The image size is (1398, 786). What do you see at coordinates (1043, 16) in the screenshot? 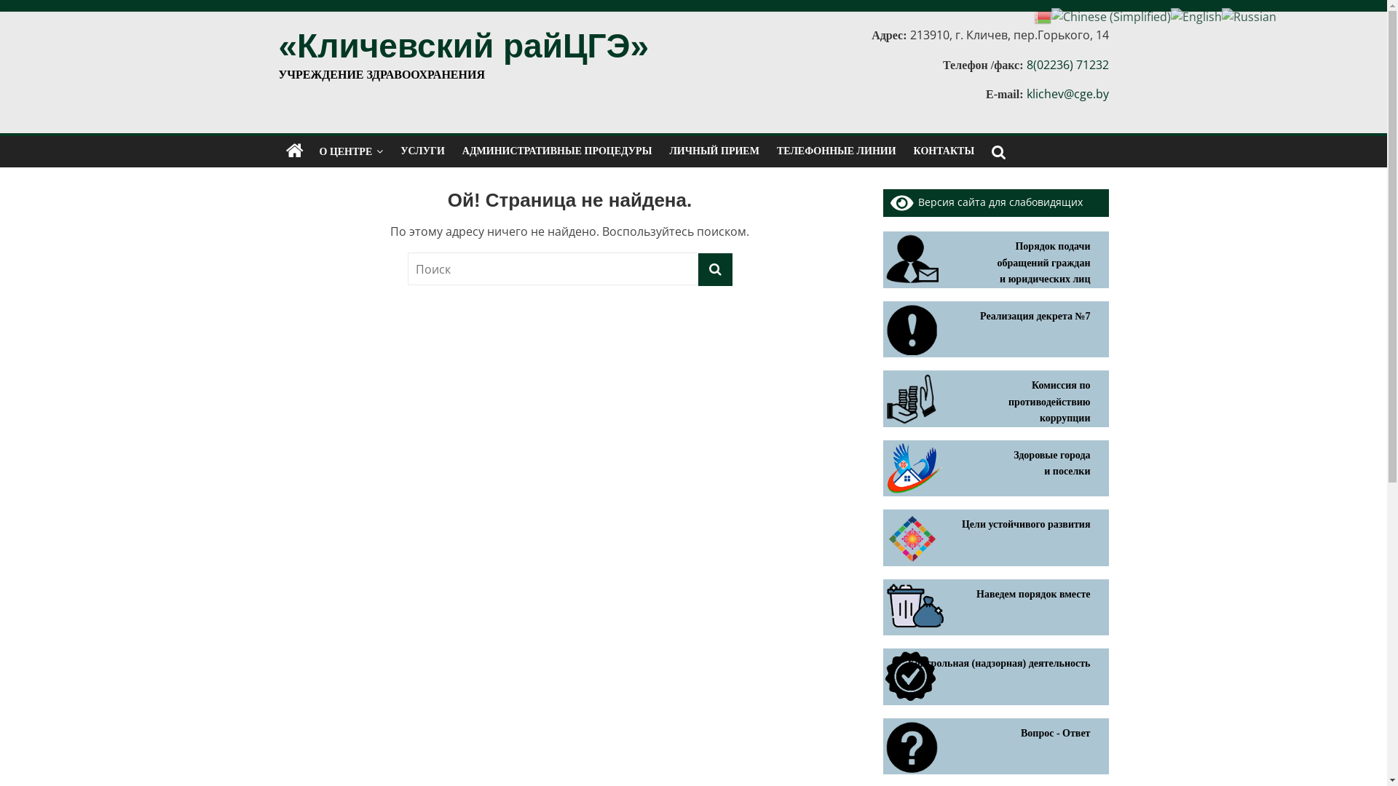
I see `Belarusian` at bounding box center [1043, 16].